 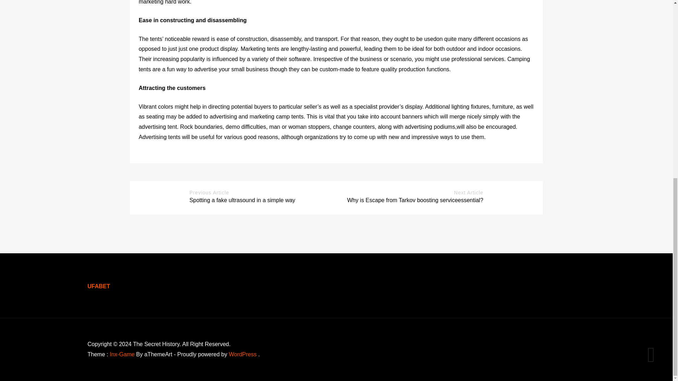 What do you see at coordinates (122, 354) in the screenshot?
I see `Inx-Game` at bounding box center [122, 354].